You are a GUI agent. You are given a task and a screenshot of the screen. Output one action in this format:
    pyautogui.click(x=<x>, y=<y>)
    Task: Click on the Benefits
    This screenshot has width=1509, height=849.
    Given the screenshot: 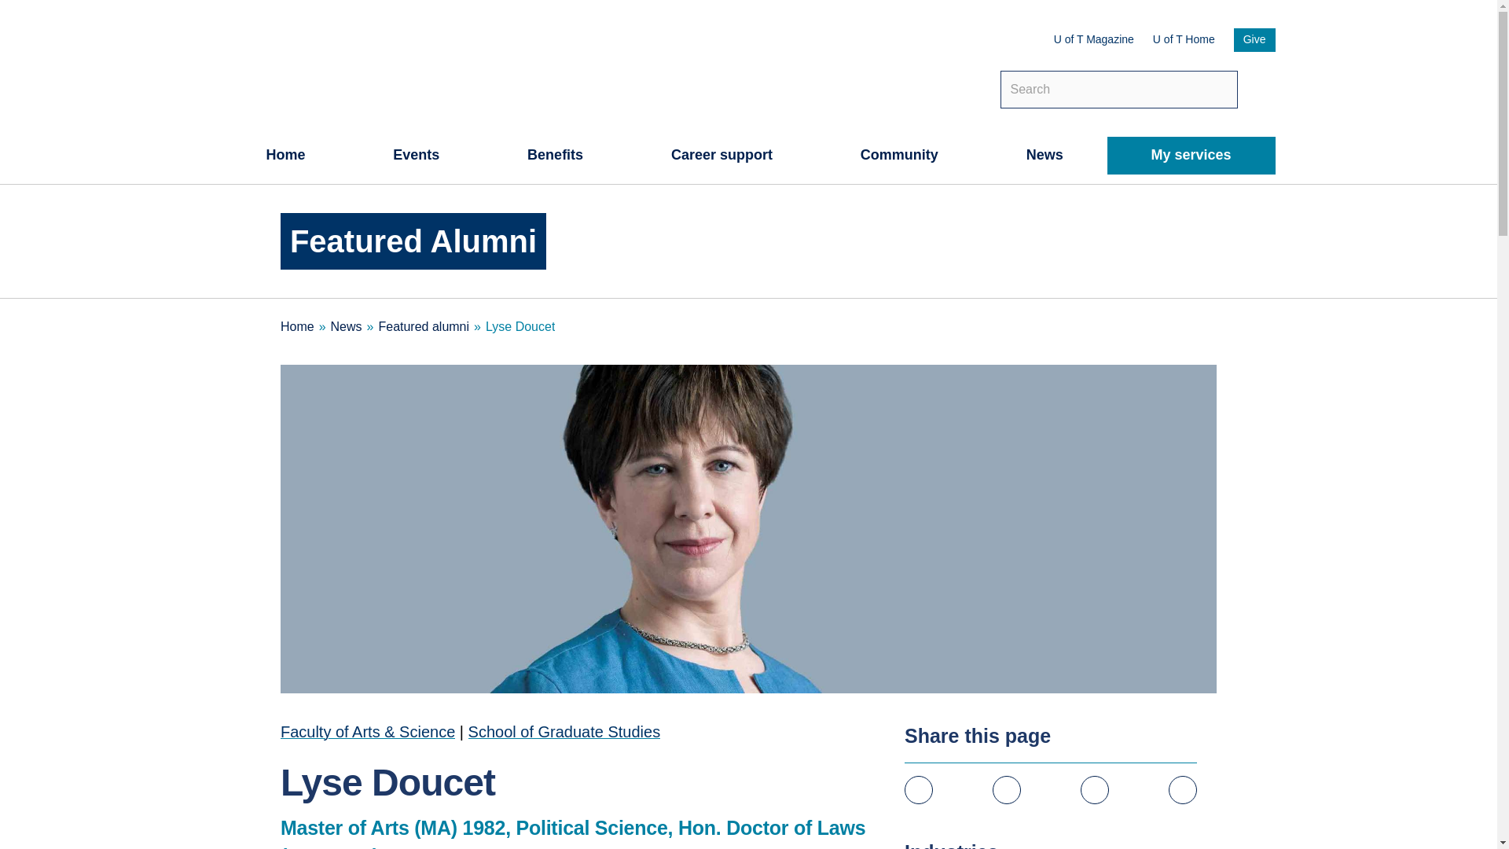 What is the action you would take?
    pyautogui.click(x=555, y=156)
    